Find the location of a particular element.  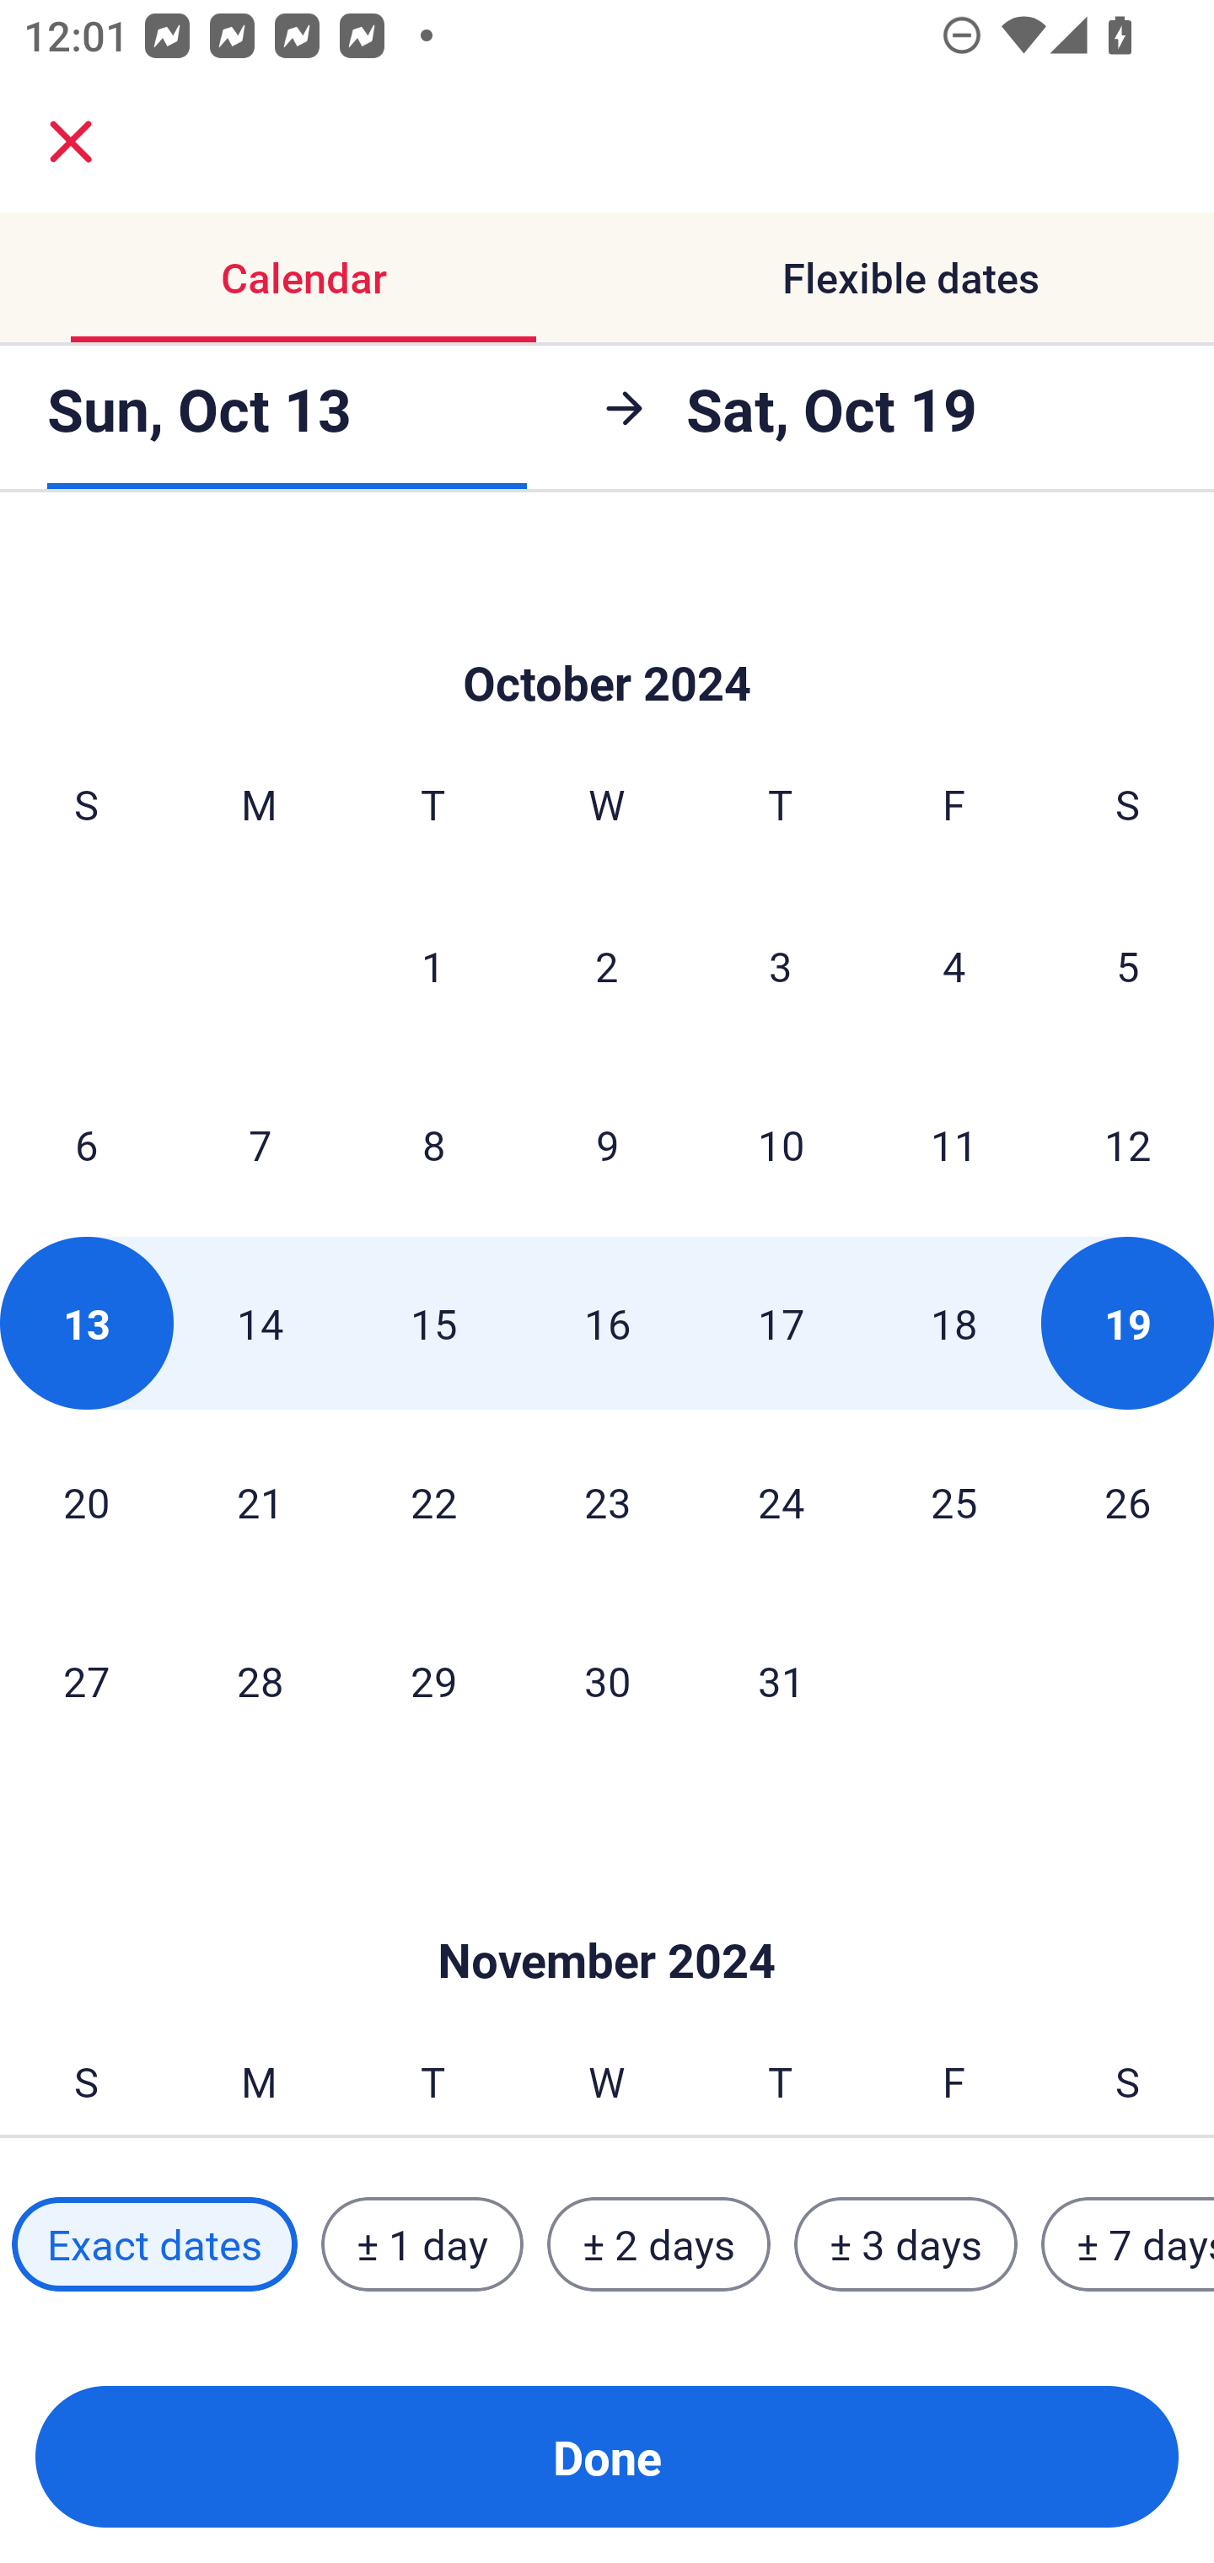

Flexible dates is located at coordinates (910, 278).